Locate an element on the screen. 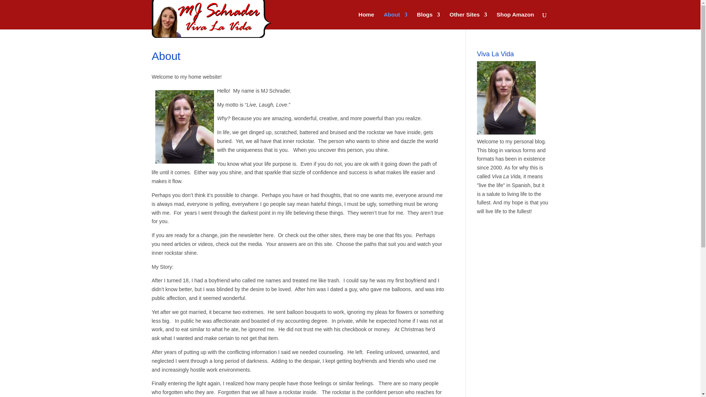 The width and height of the screenshot is (706, 397). Other Sites is located at coordinates (468, 21).